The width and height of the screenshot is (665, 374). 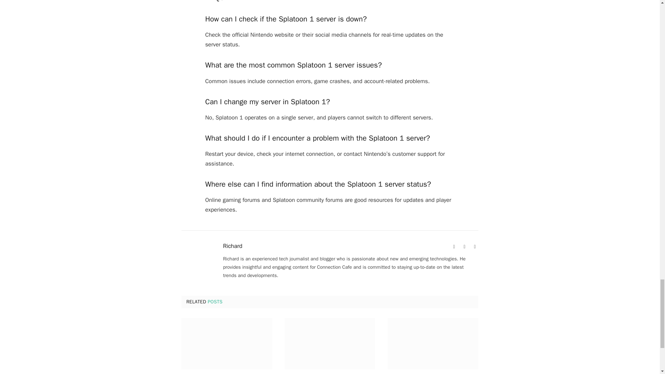 What do you see at coordinates (227, 343) in the screenshot?
I see `Rocket League Server Status: Is it Working Fine?` at bounding box center [227, 343].